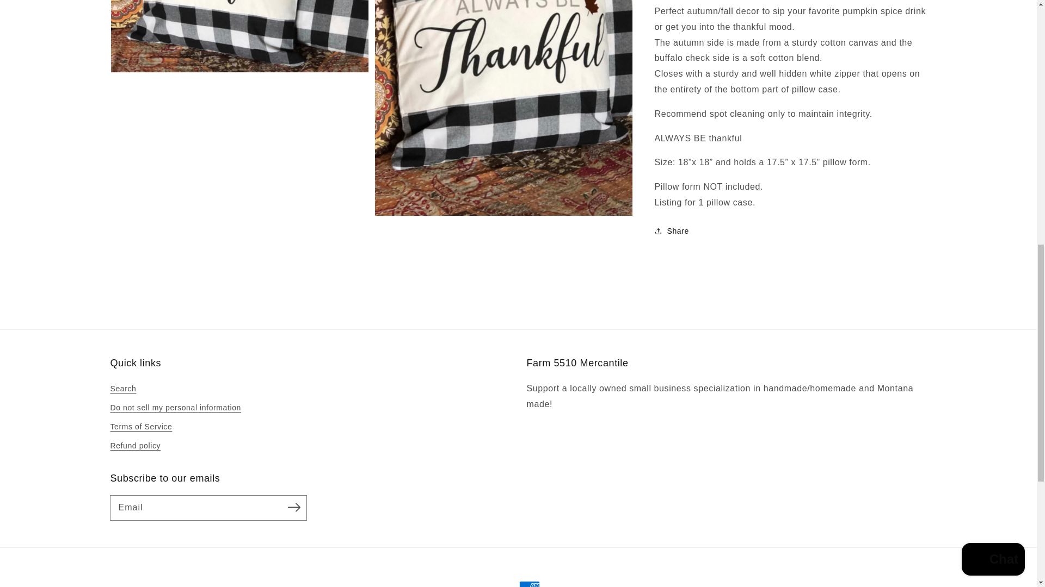  Describe the element at coordinates (530, 584) in the screenshot. I see `American Express` at that location.